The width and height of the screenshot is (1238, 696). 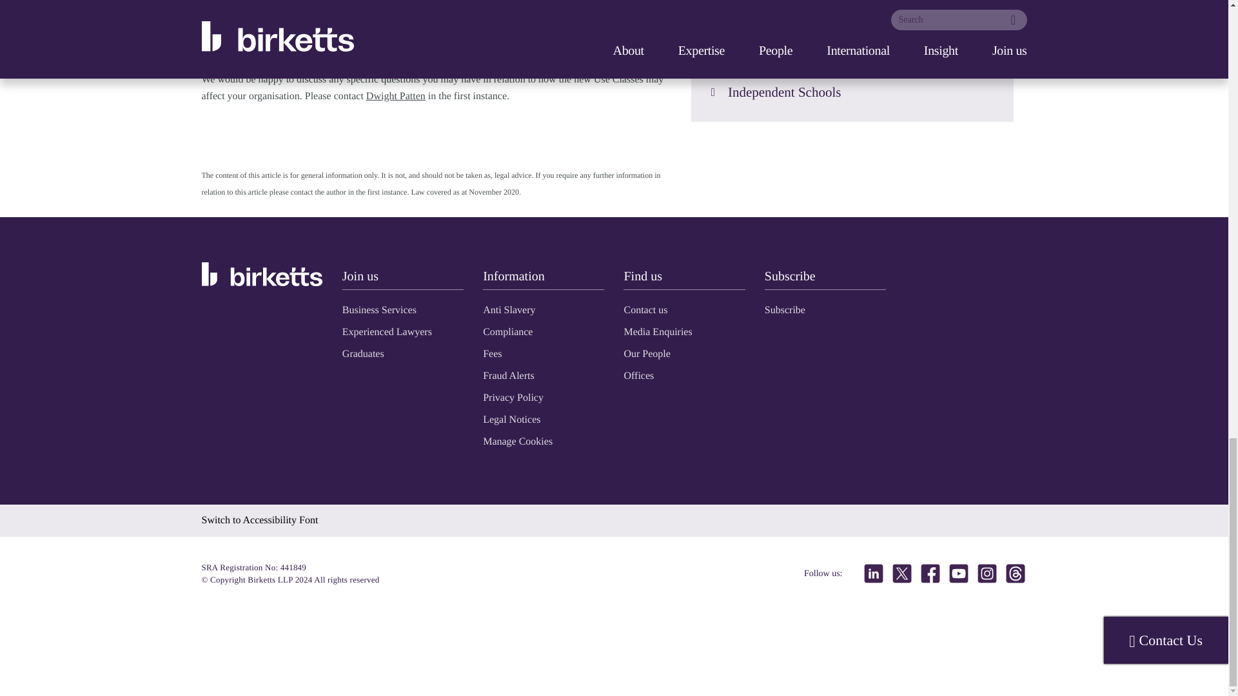 I want to click on Subscribe, so click(x=785, y=309).